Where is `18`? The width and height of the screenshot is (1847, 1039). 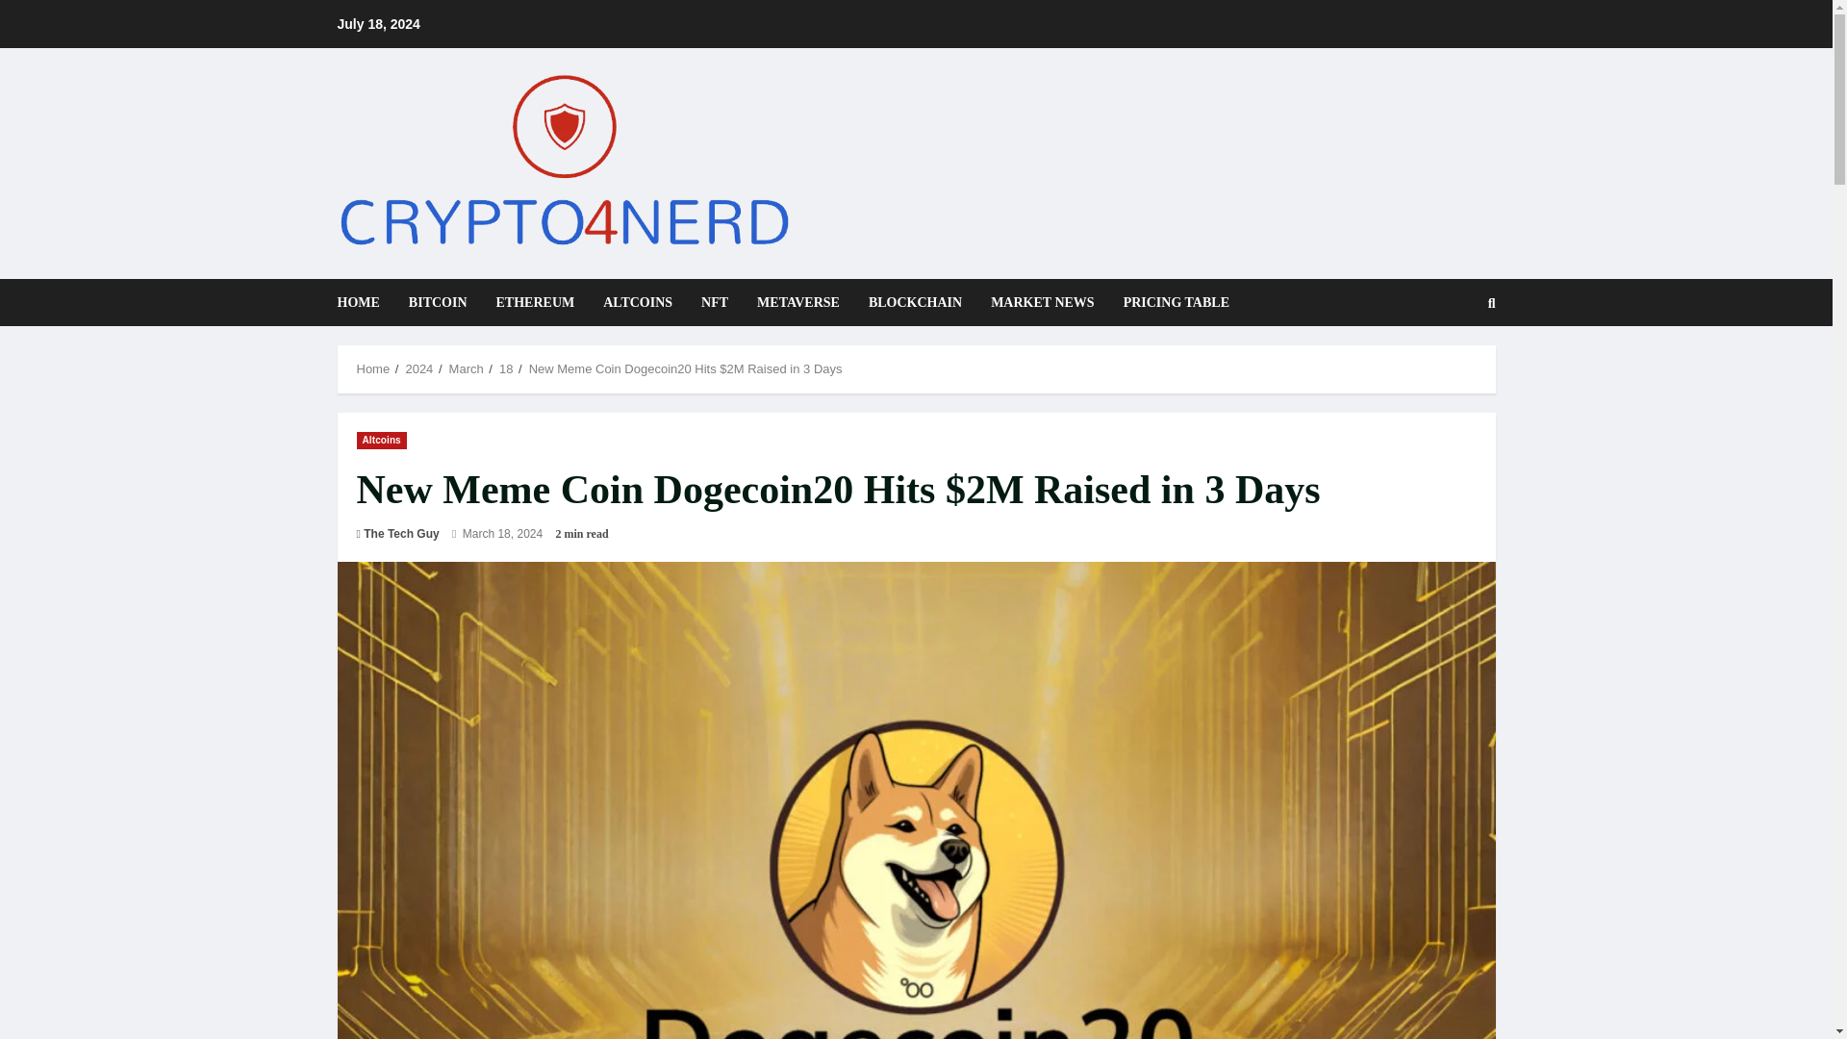 18 is located at coordinates (506, 367).